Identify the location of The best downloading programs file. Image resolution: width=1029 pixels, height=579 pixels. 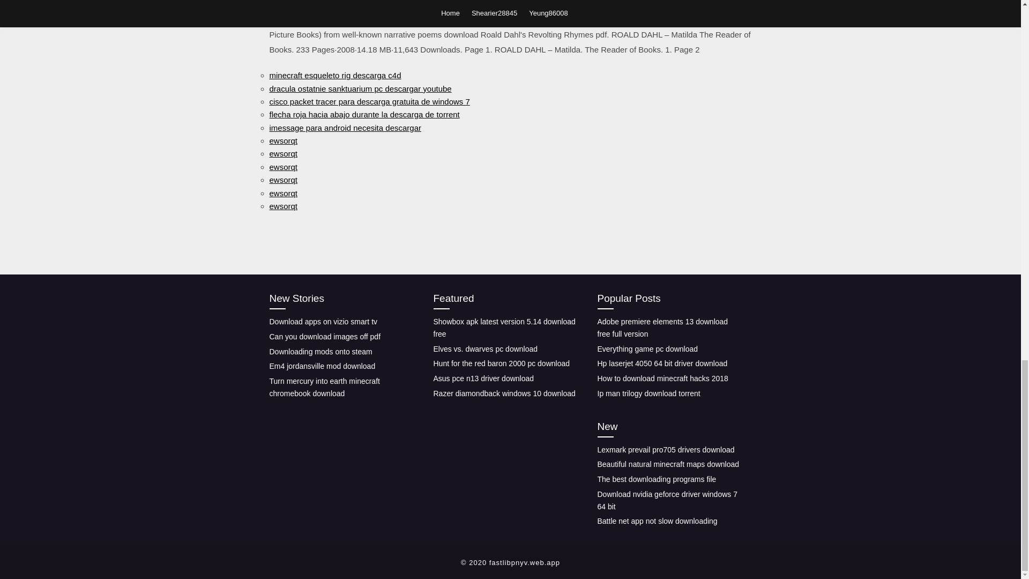
(656, 479).